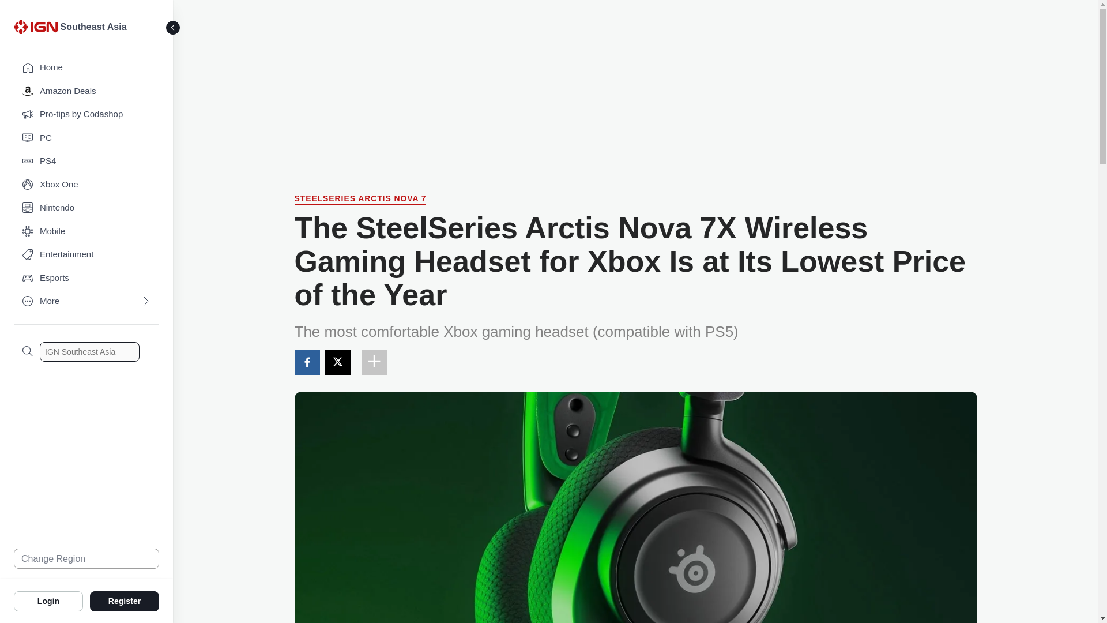 Image resolution: width=1107 pixels, height=623 pixels. What do you see at coordinates (360, 200) in the screenshot?
I see `SteelSeries Arctis Nova 7` at bounding box center [360, 200].